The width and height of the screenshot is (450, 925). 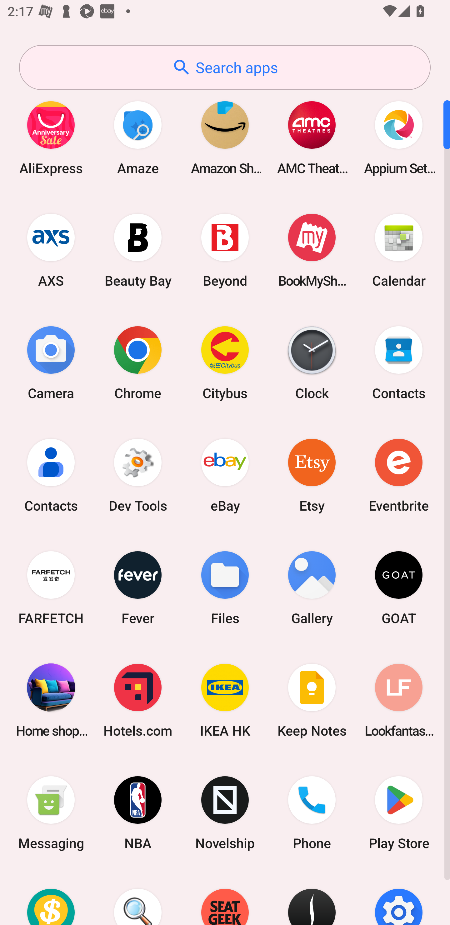 I want to click on Keep Notes, so click(x=312, y=700).